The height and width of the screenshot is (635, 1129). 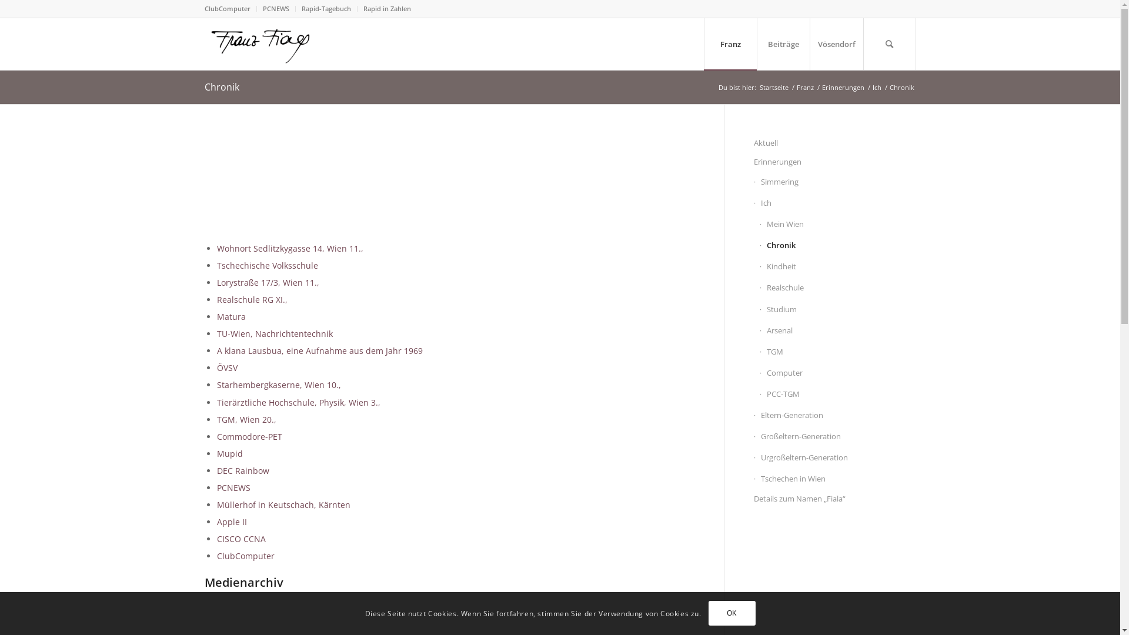 I want to click on Starhembergkaserne, Wien 10.,, so click(x=279, y=385).